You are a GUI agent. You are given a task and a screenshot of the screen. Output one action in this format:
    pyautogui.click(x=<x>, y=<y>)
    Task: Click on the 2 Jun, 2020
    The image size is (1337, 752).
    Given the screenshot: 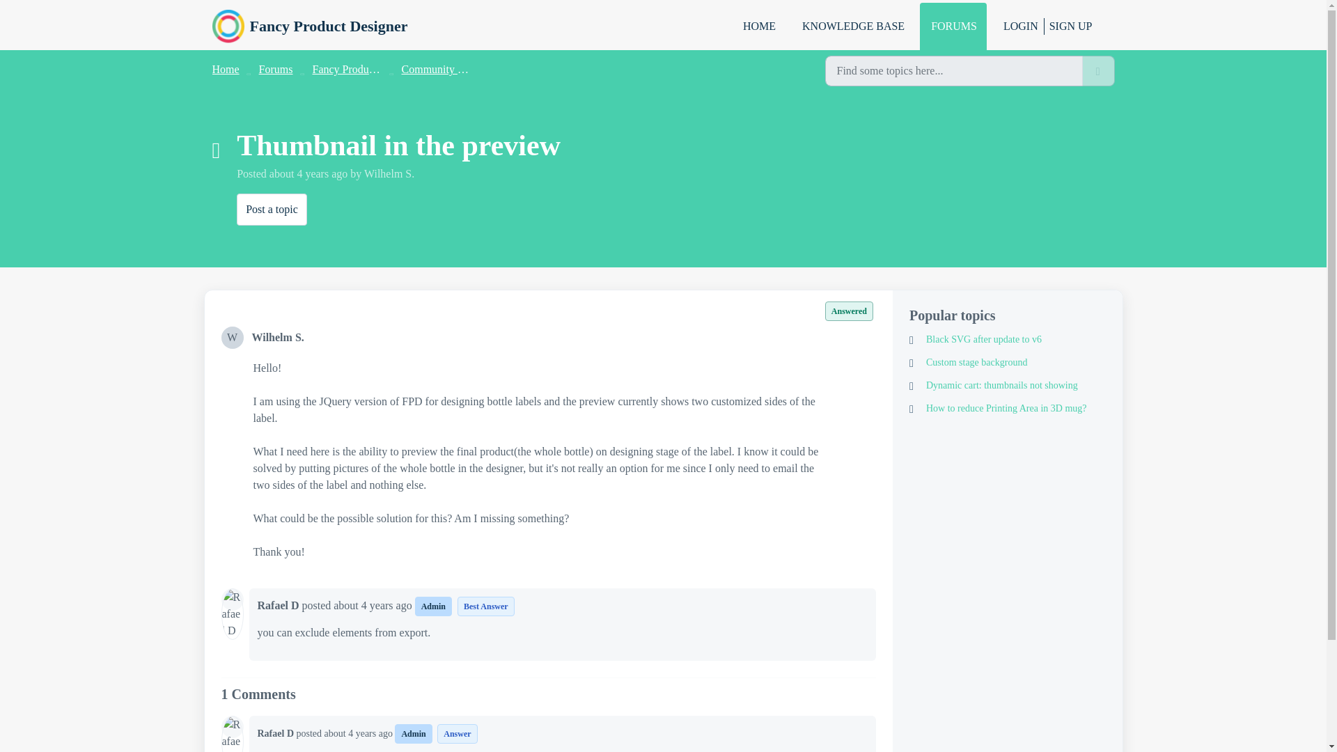 What is the action you would take?
    pyautogui.click(x=360, y=733)
    